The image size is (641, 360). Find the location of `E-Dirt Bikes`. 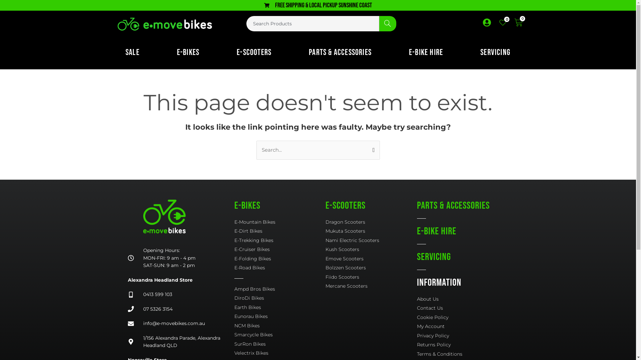

E-Dirt Bikes is located at coordinates (280, 231).